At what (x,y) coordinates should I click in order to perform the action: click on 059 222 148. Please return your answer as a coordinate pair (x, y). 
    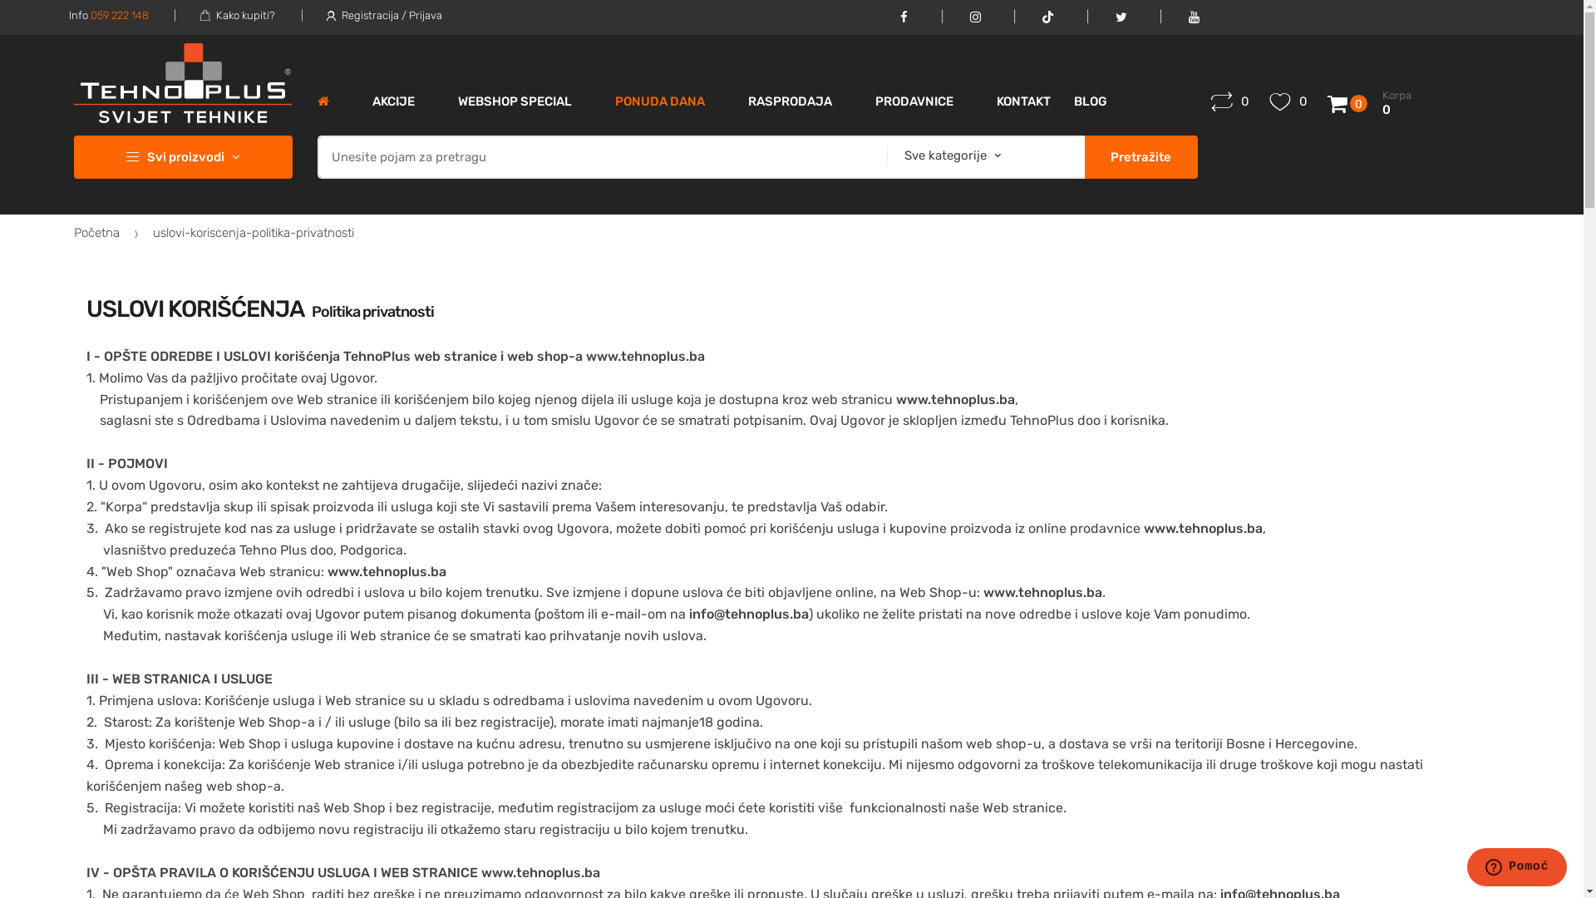
    Looking at the image, I should click on (119, 15).